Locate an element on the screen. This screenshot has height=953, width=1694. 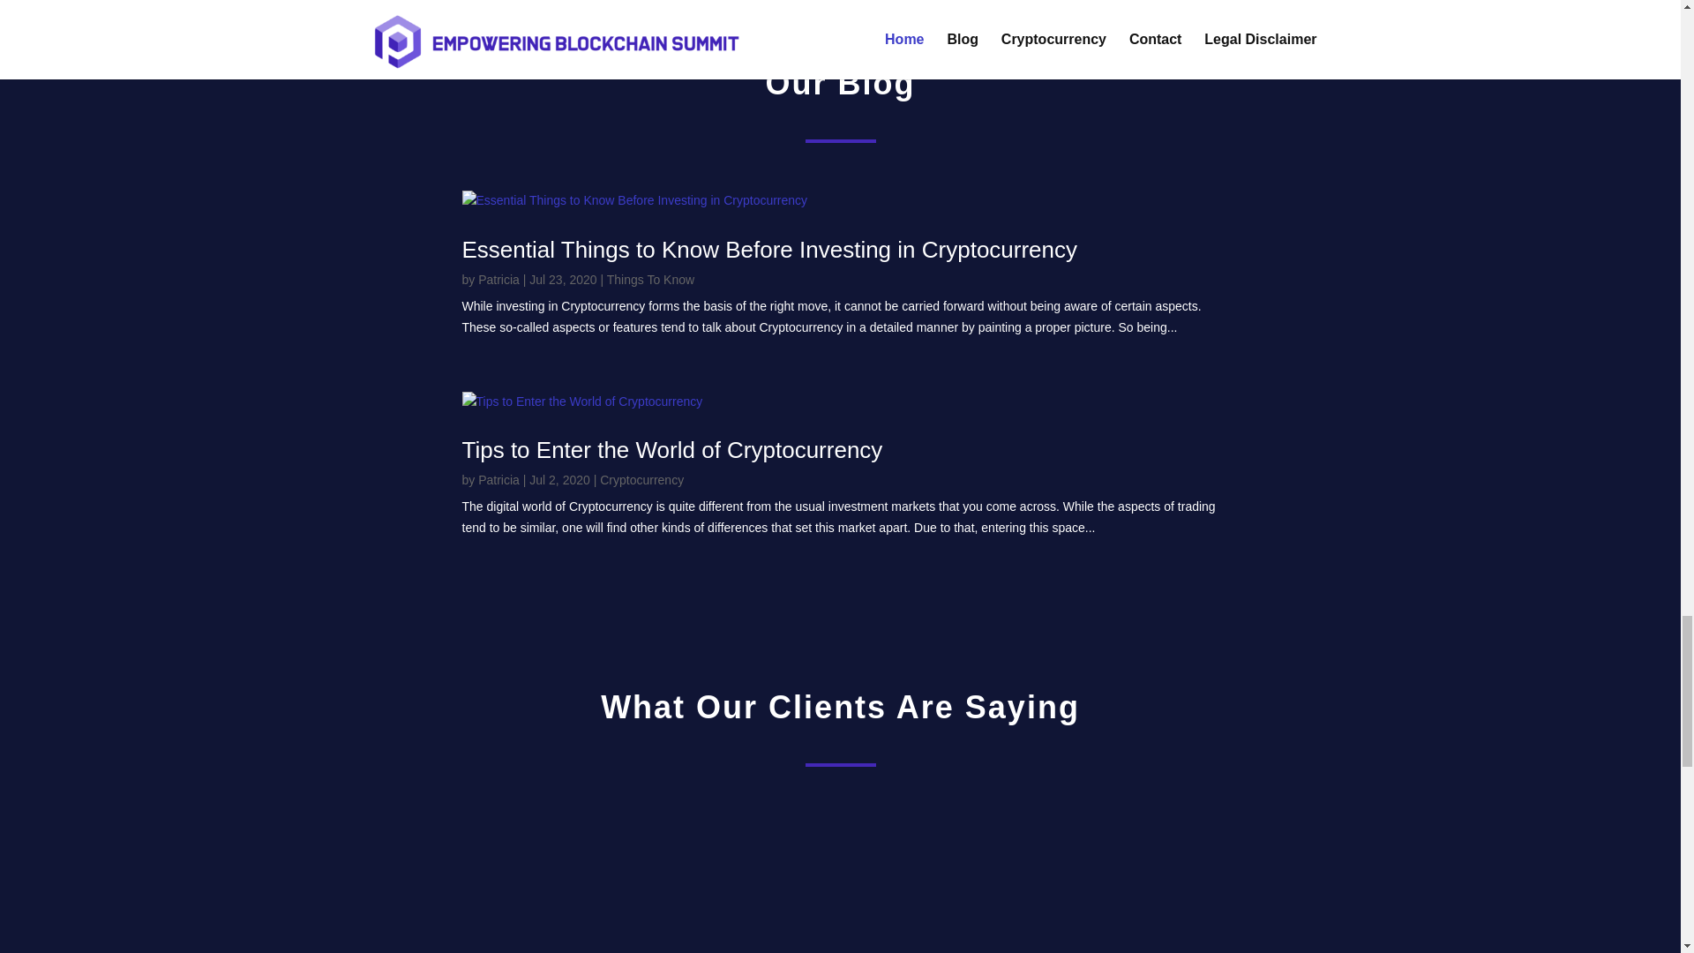
Posts by Patricia is located at coordinates (498, 279).